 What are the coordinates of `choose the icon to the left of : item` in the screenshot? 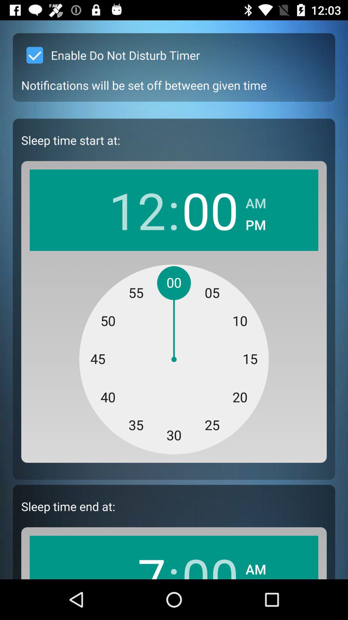 It's located at (137, 210).